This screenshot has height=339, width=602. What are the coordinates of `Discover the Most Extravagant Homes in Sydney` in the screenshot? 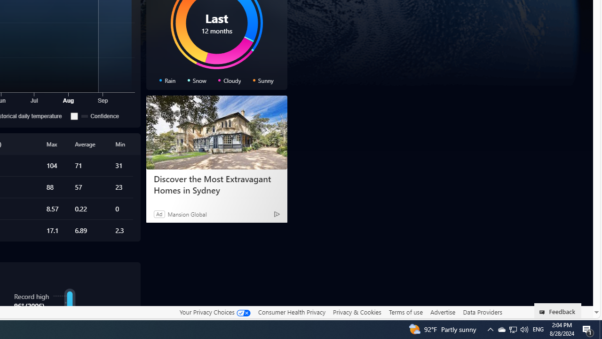 It's located at (216, 133).